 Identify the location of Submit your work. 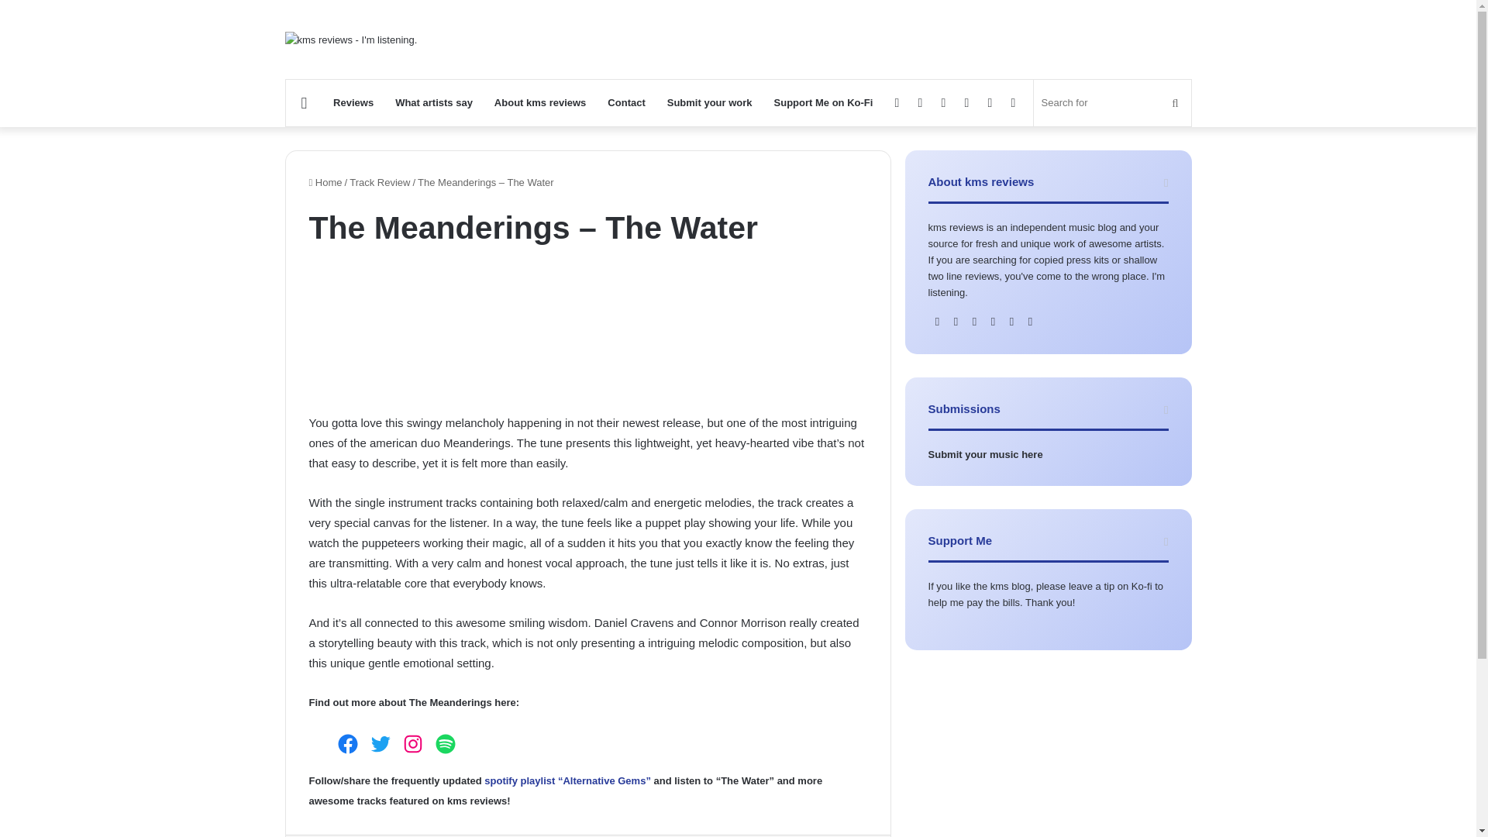
(709, 102).